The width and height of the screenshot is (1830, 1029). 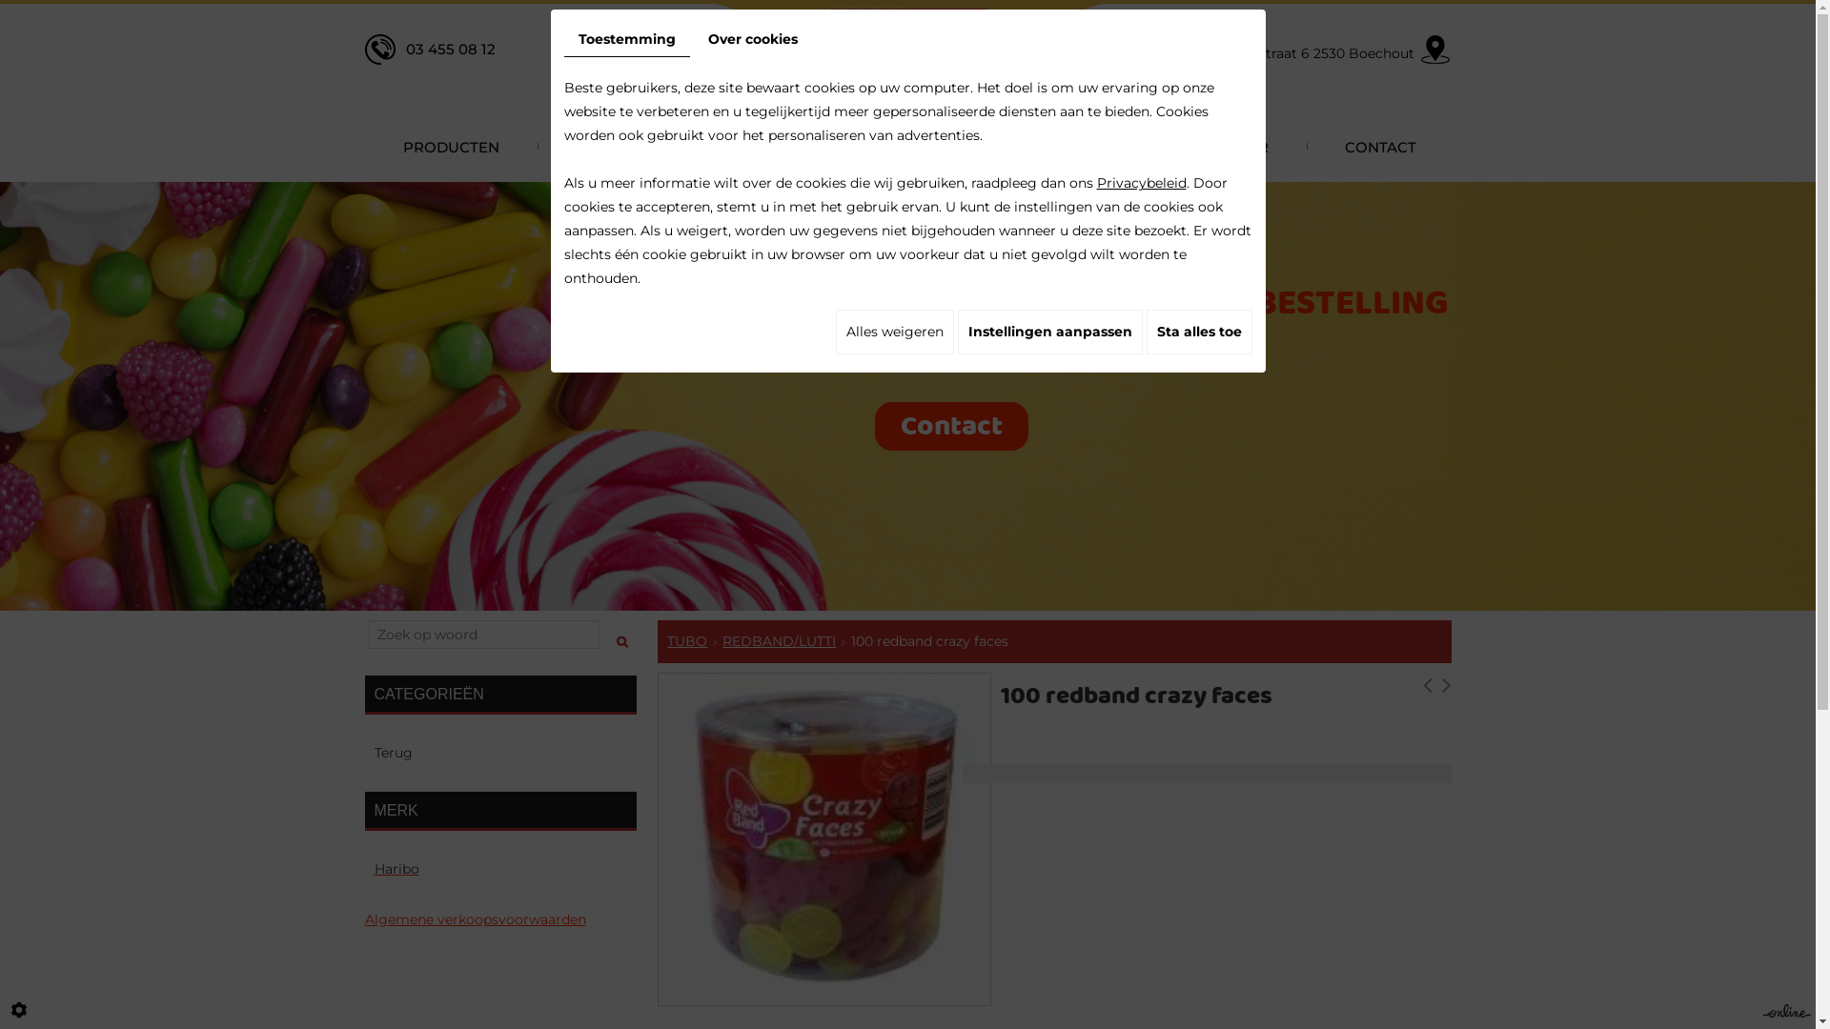 What do you see at coordinates (780, 641) in the screenshot?
I see `REDBAND/LUTTI` at bounding box center [780, 641].